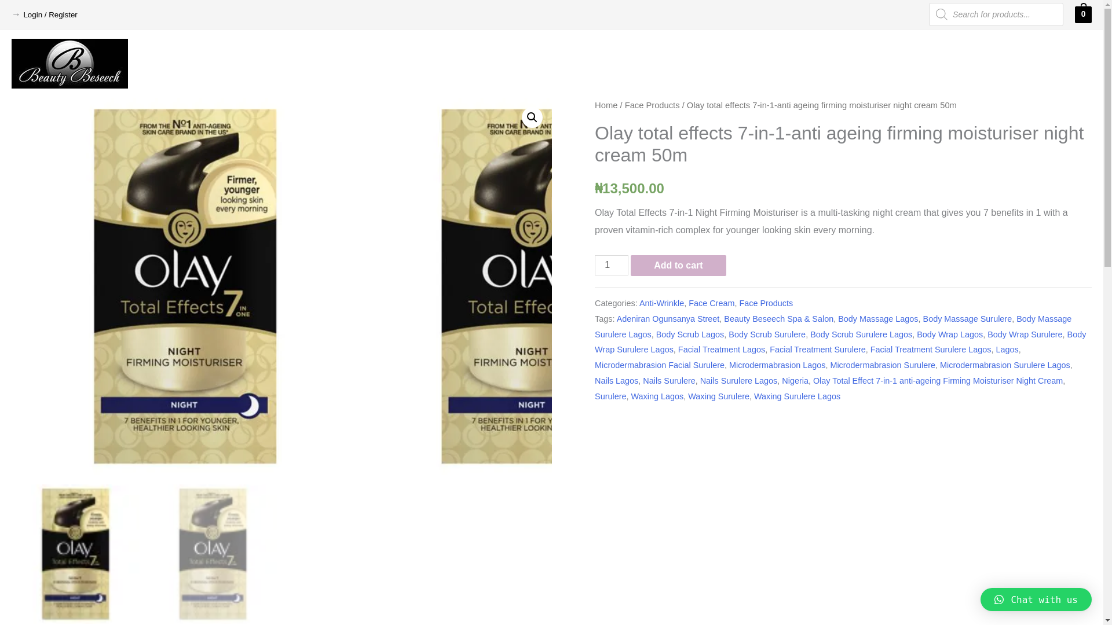 The image size is (1112, 625). What do you see at coordinates (688, 63) in the screenshot?
I see `Home` at bounding box center [688, 63].